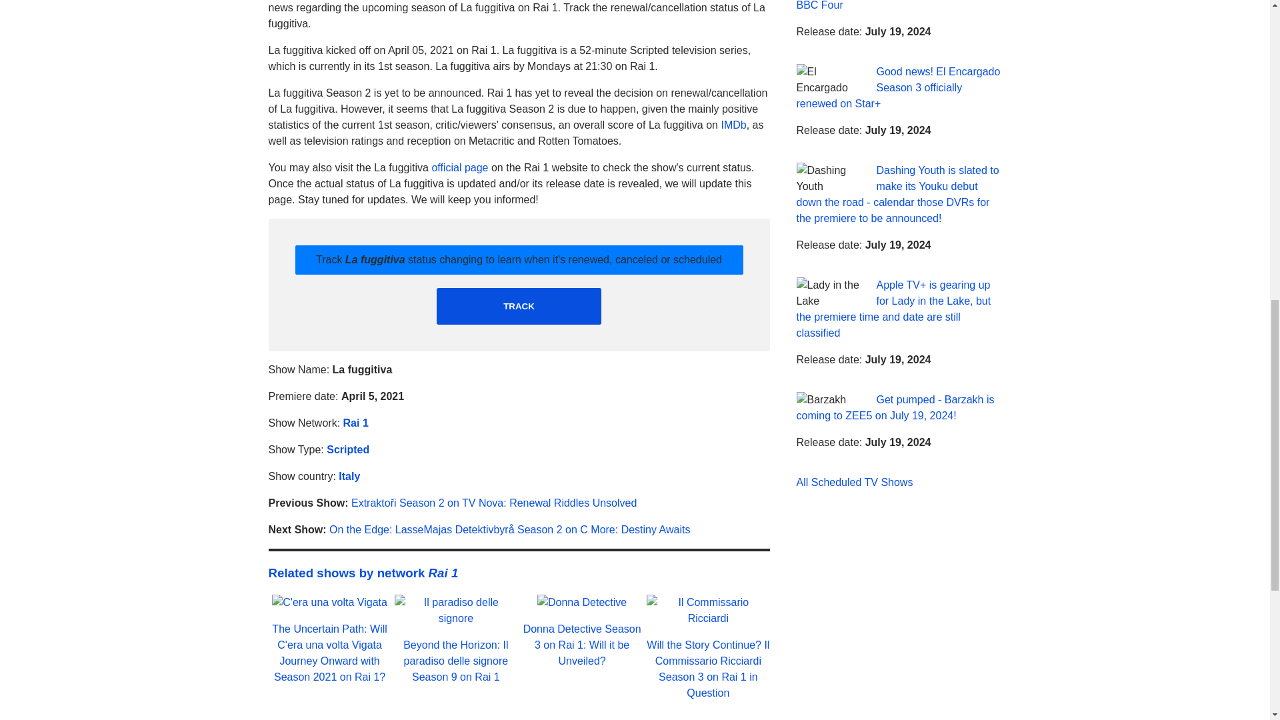 This screenshot has height=720, width=1280. I want to click on official page, so click(459, 168).